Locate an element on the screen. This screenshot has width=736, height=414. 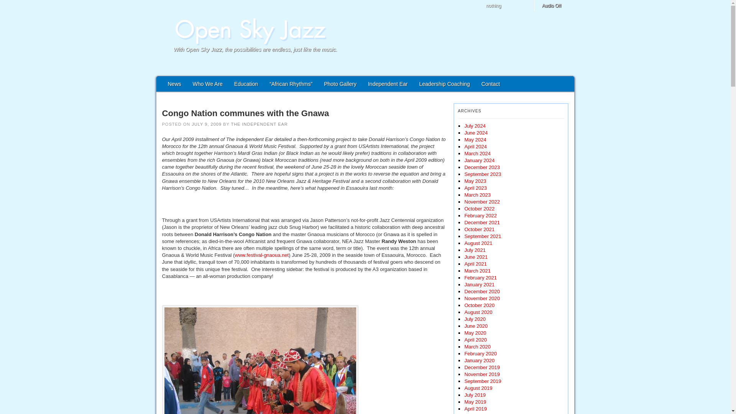
September 2023 is located at coordinates (483, 174).